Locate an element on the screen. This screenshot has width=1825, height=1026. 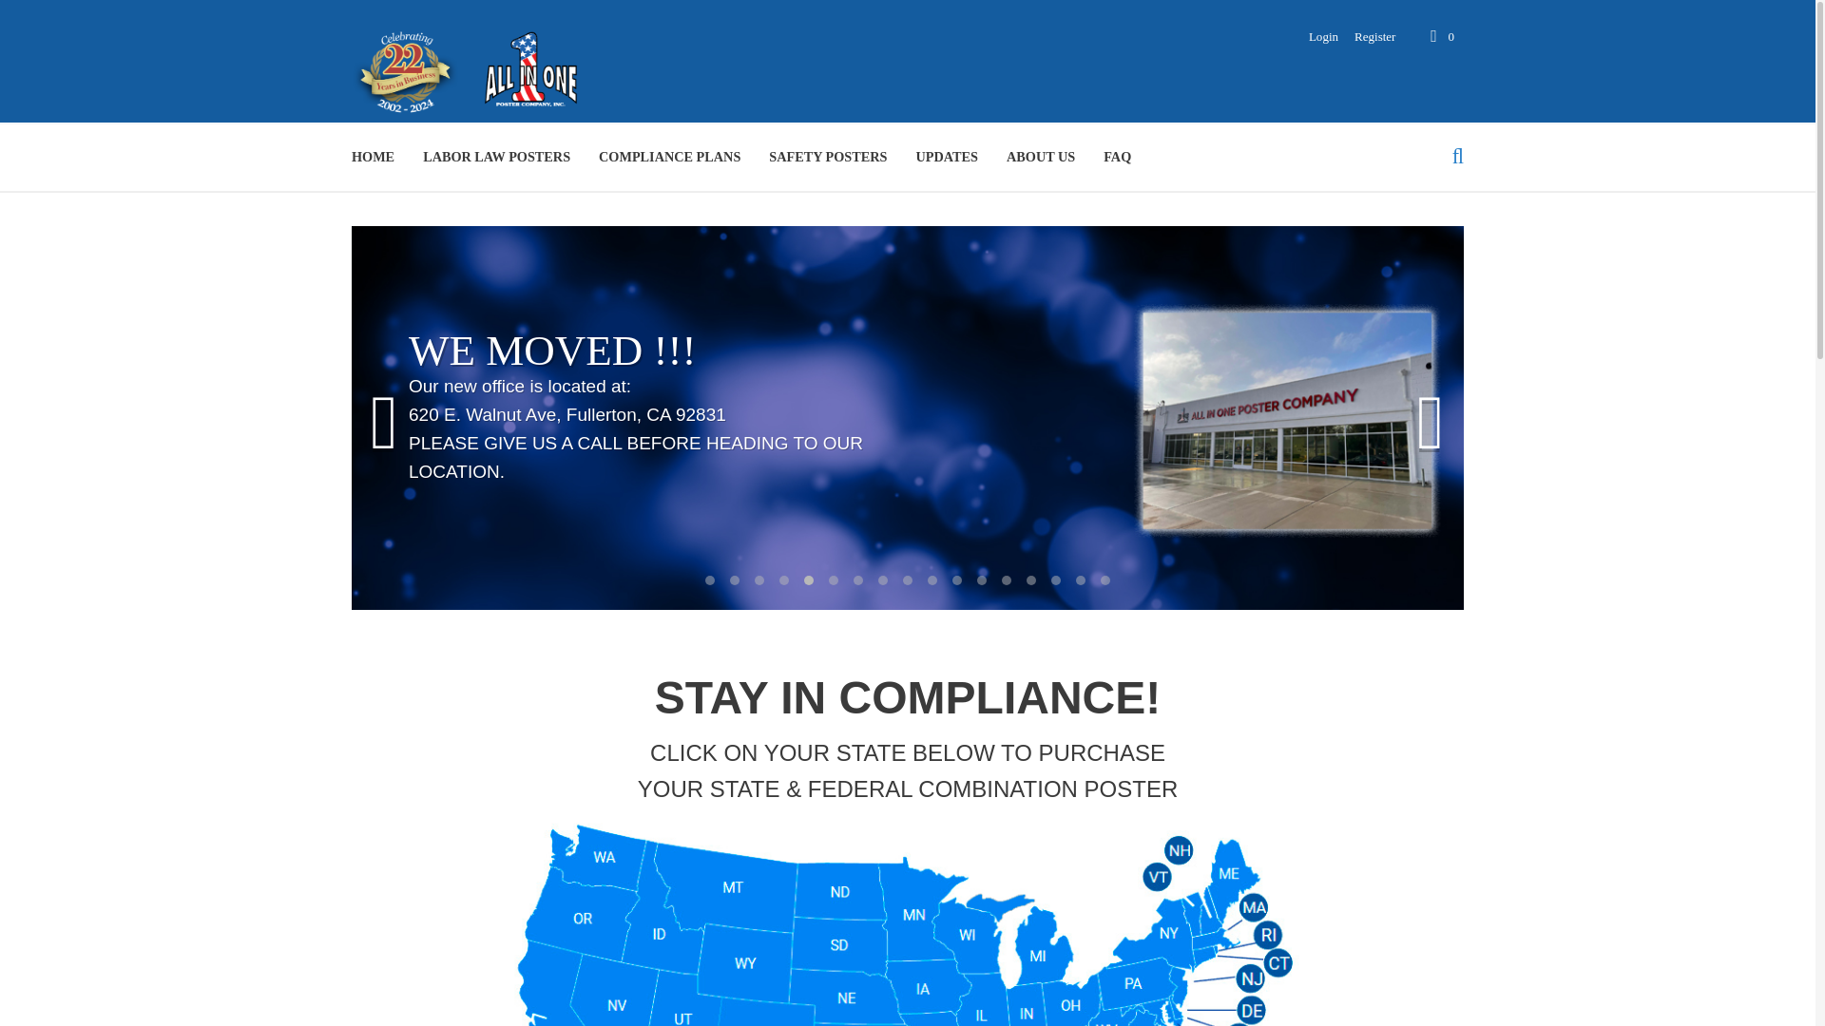
0 is located at coordinates (1441, 36).